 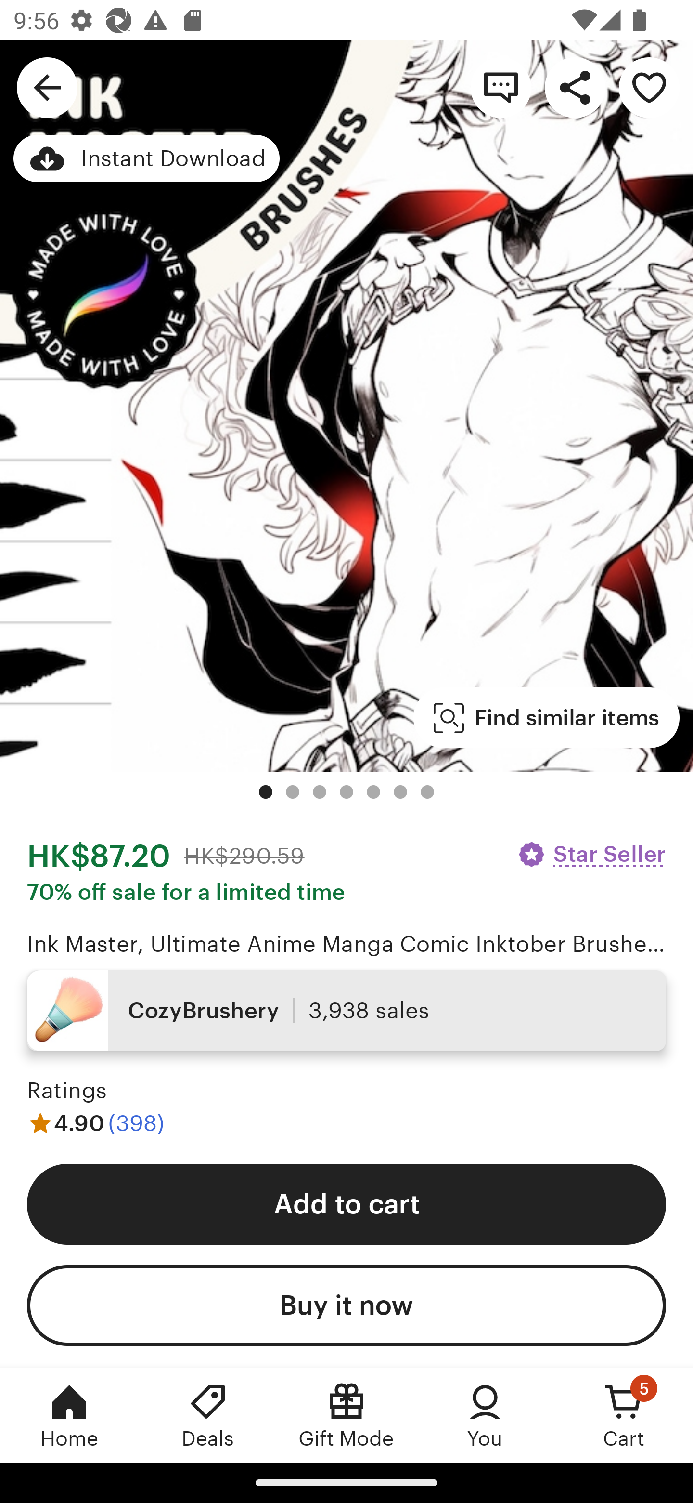 I want to click on Contact shop, so click(x=500, y=87).